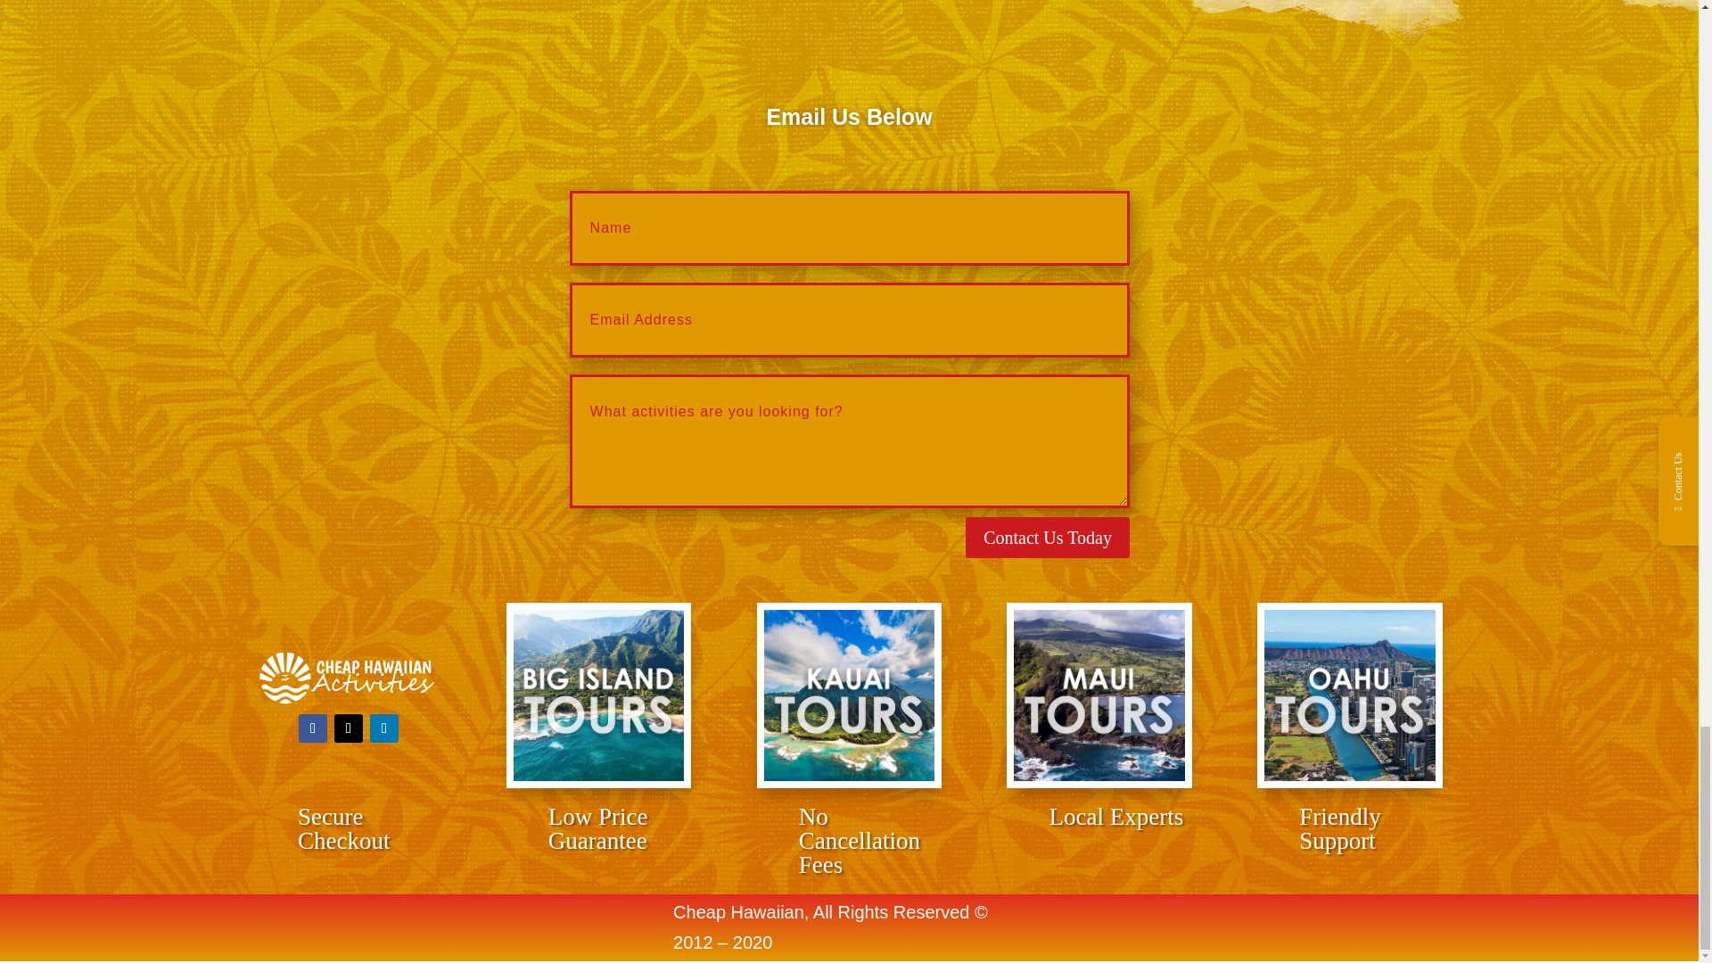  Describe the element at coordinates (383, 728) in the screenshot. I see `Follow on LinkedIn` at that location.